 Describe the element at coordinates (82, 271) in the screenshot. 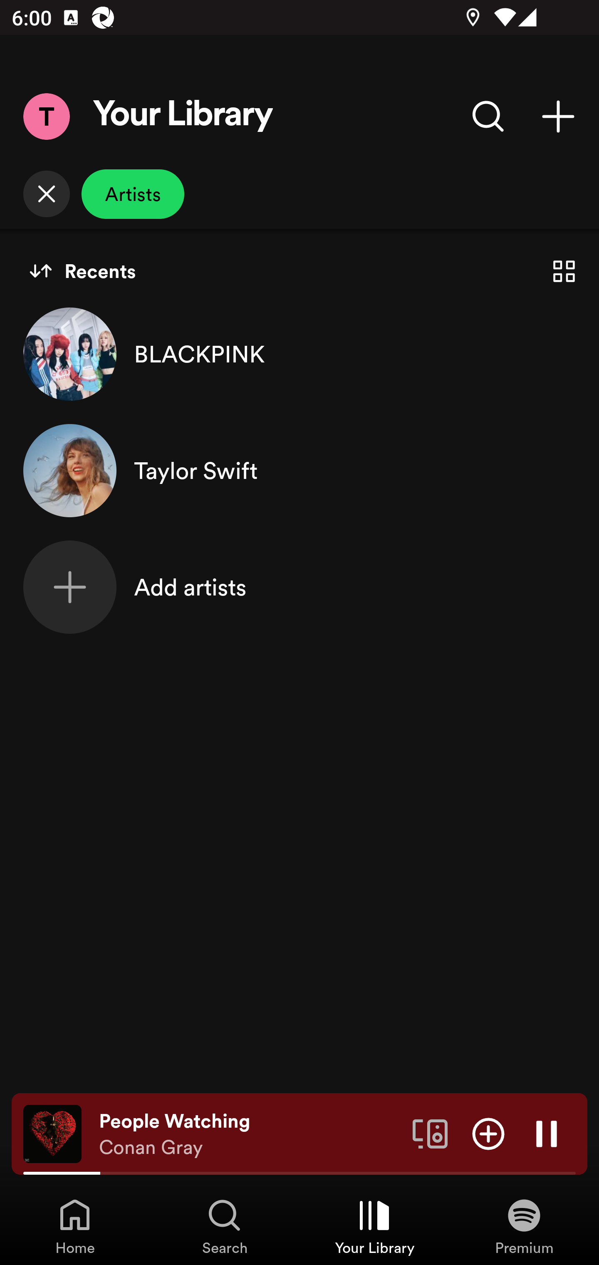

I see `Recents` at that location.